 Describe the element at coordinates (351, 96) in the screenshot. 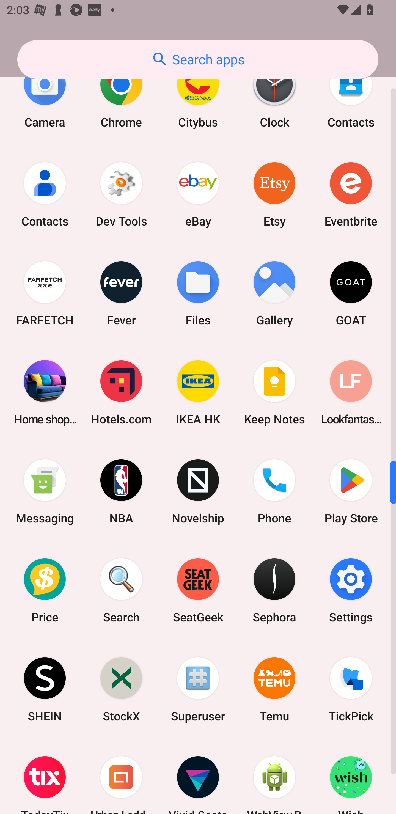

I see `Contacts` at that location.